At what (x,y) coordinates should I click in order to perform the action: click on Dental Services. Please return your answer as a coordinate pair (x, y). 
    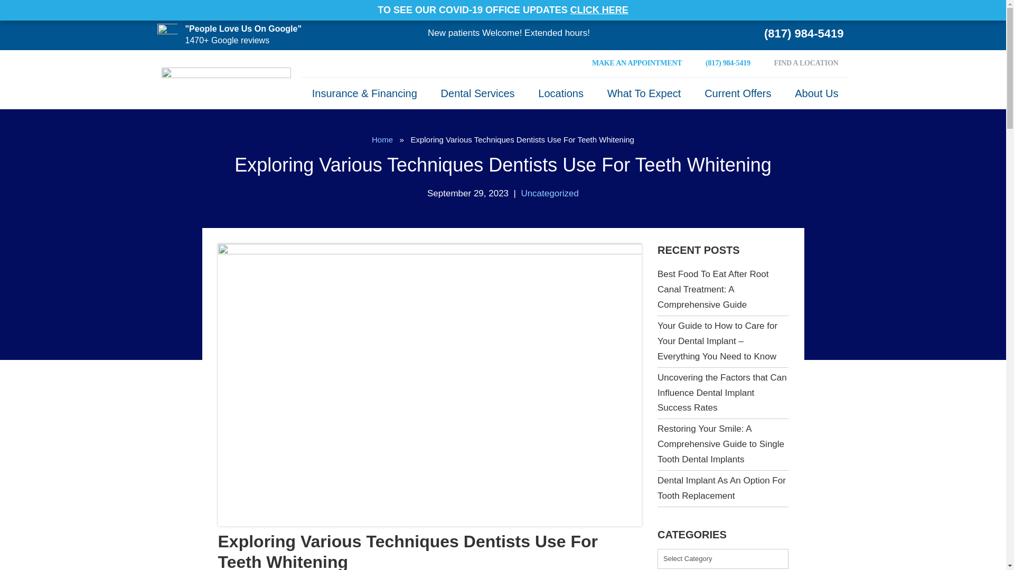
    Looking at the image, I should click on (477, 93).